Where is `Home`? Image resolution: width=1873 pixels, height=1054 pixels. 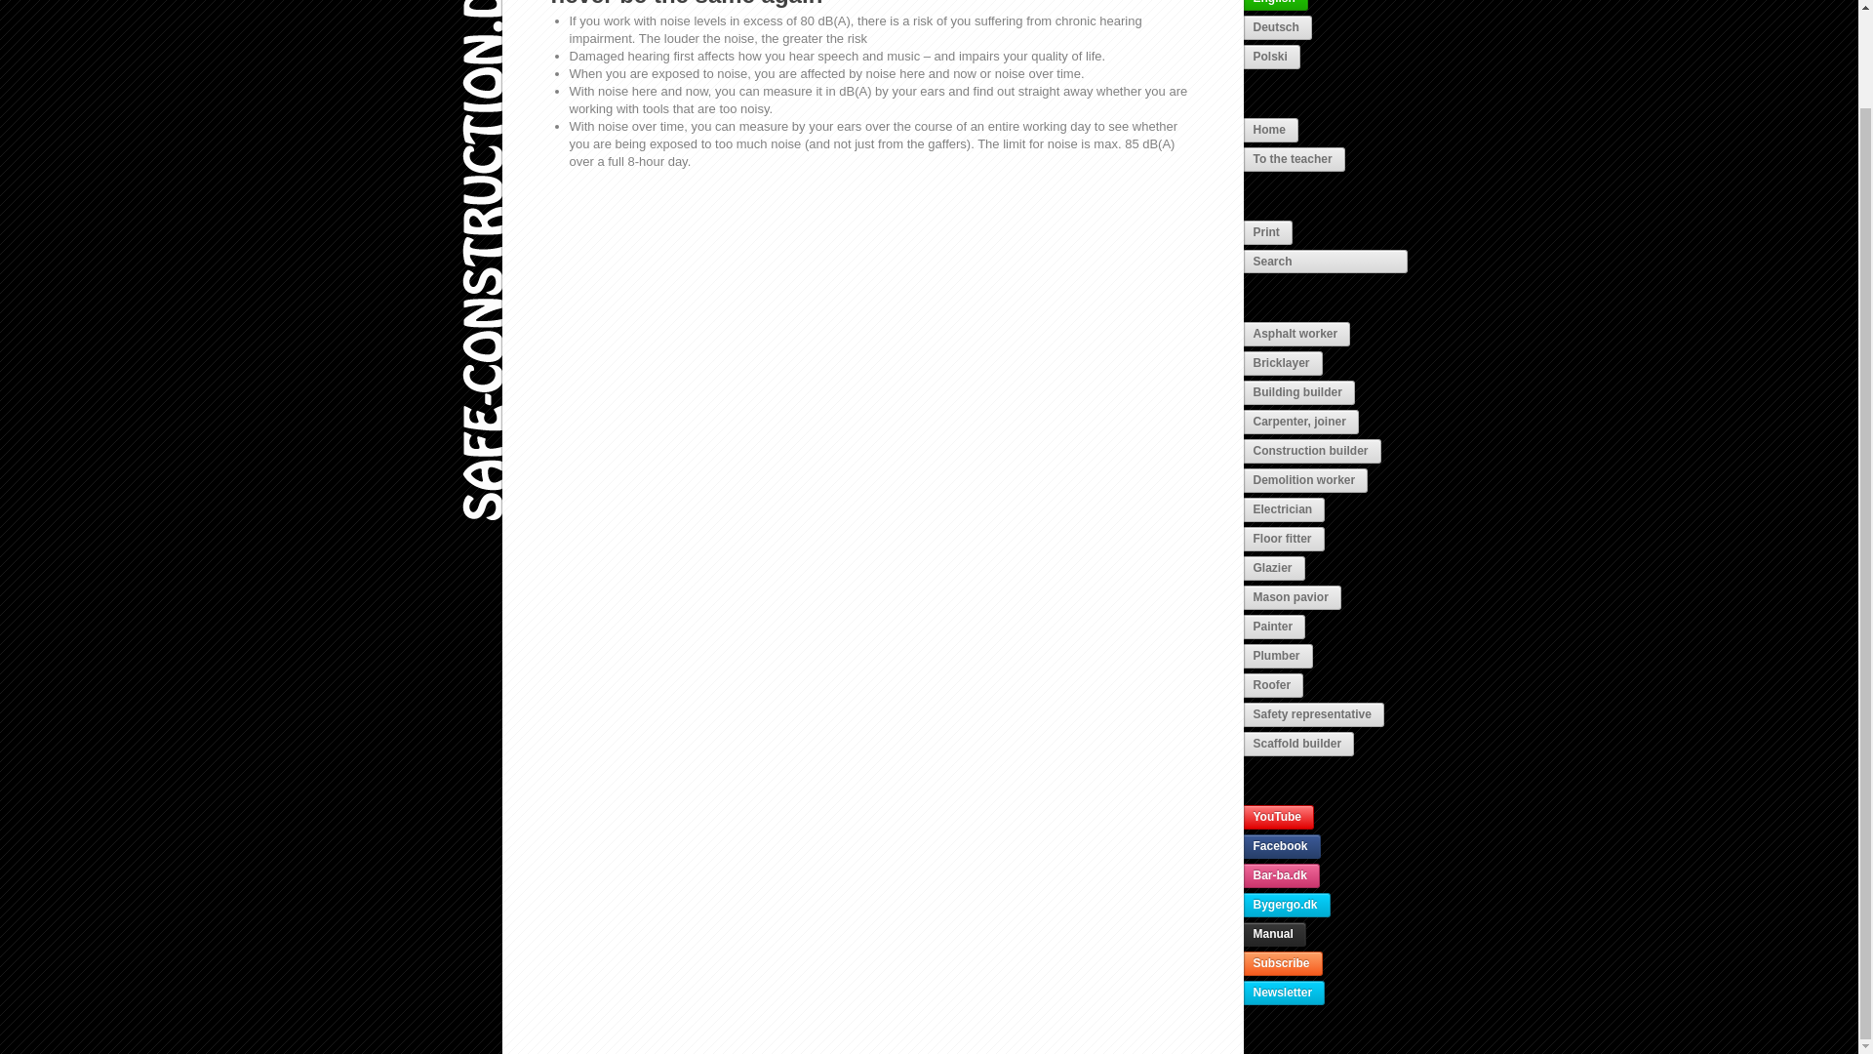
Home is located at coordinates (482, 734).